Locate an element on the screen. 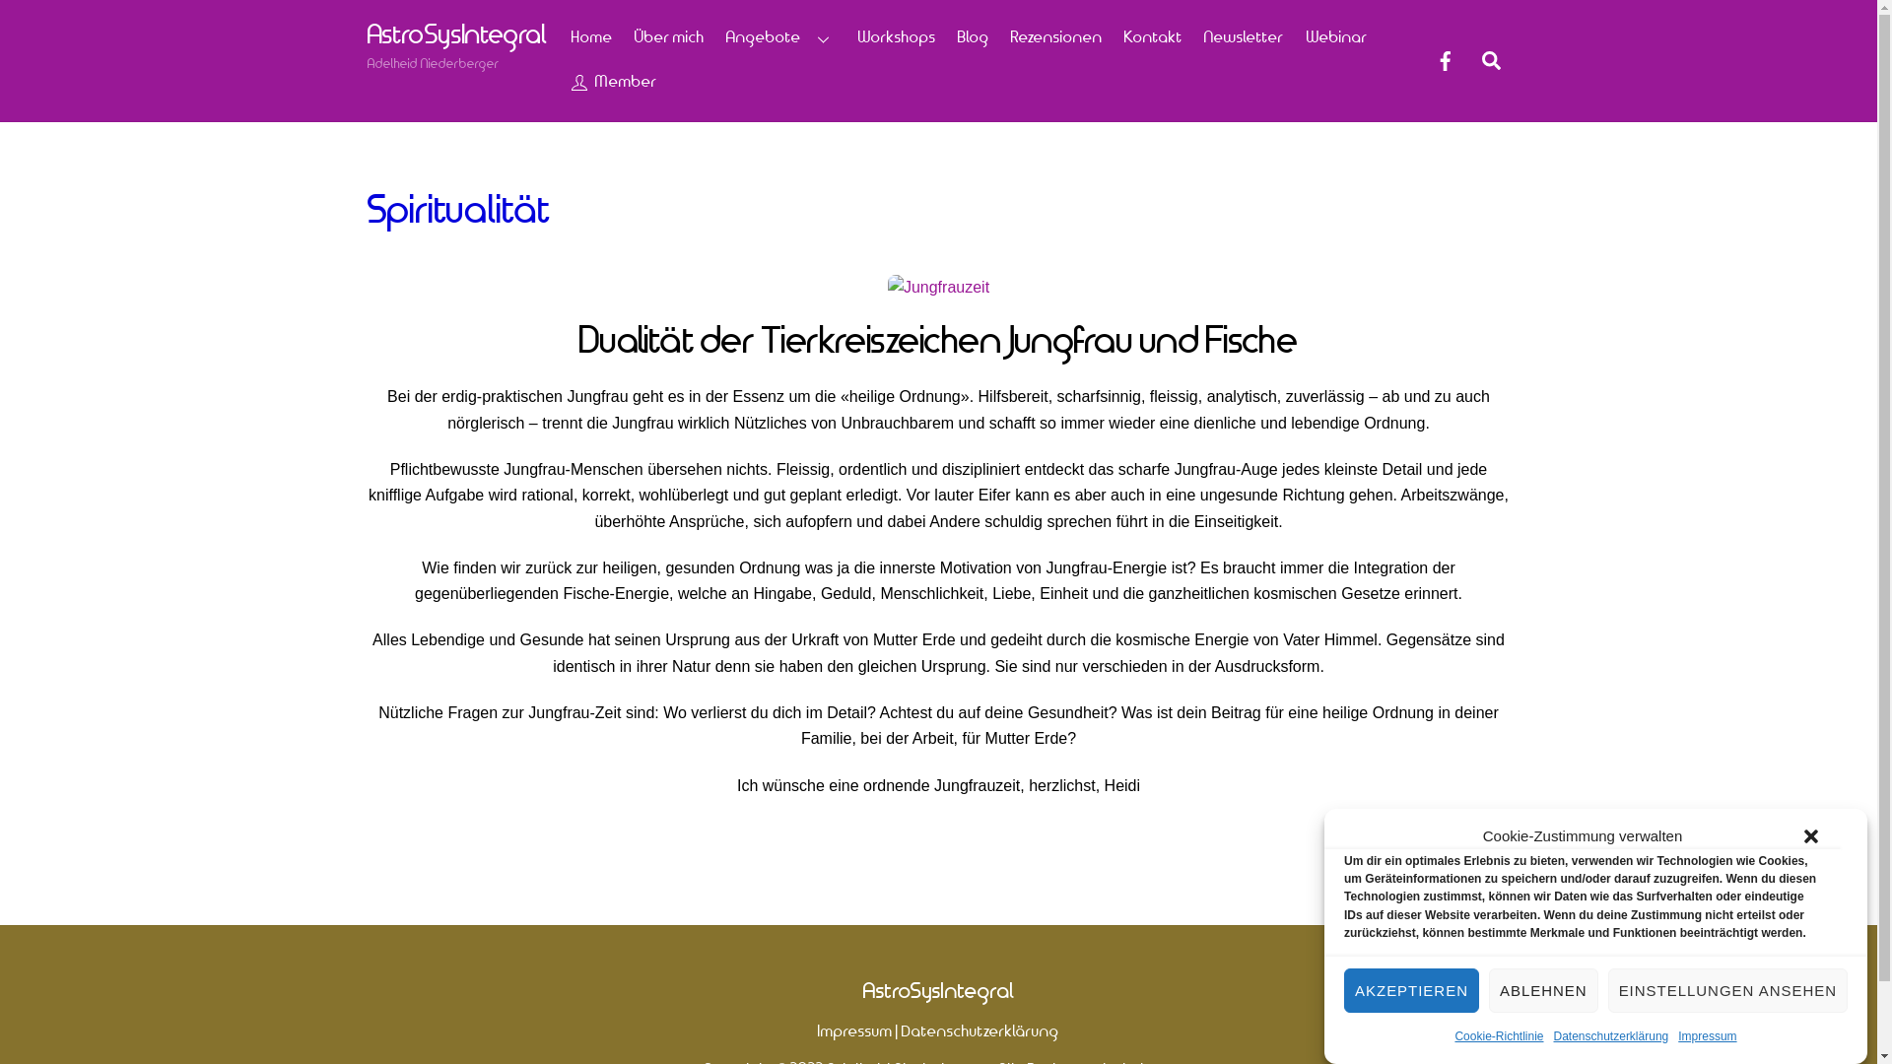 This screenshot has height=1064, width=1892. Cookie-Richtlinie is located at coordinates (1499, 1036).